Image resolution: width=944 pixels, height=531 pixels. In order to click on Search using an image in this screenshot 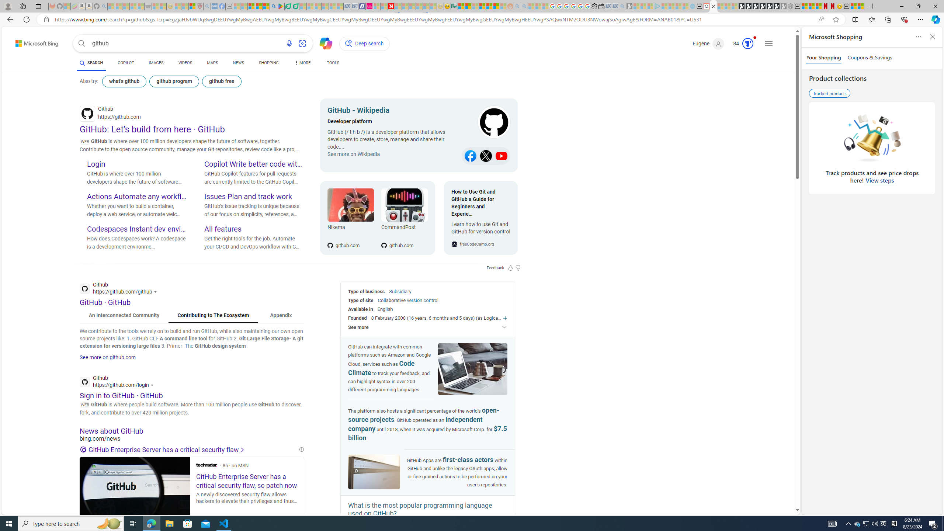, I will do `click(302, 44)`.